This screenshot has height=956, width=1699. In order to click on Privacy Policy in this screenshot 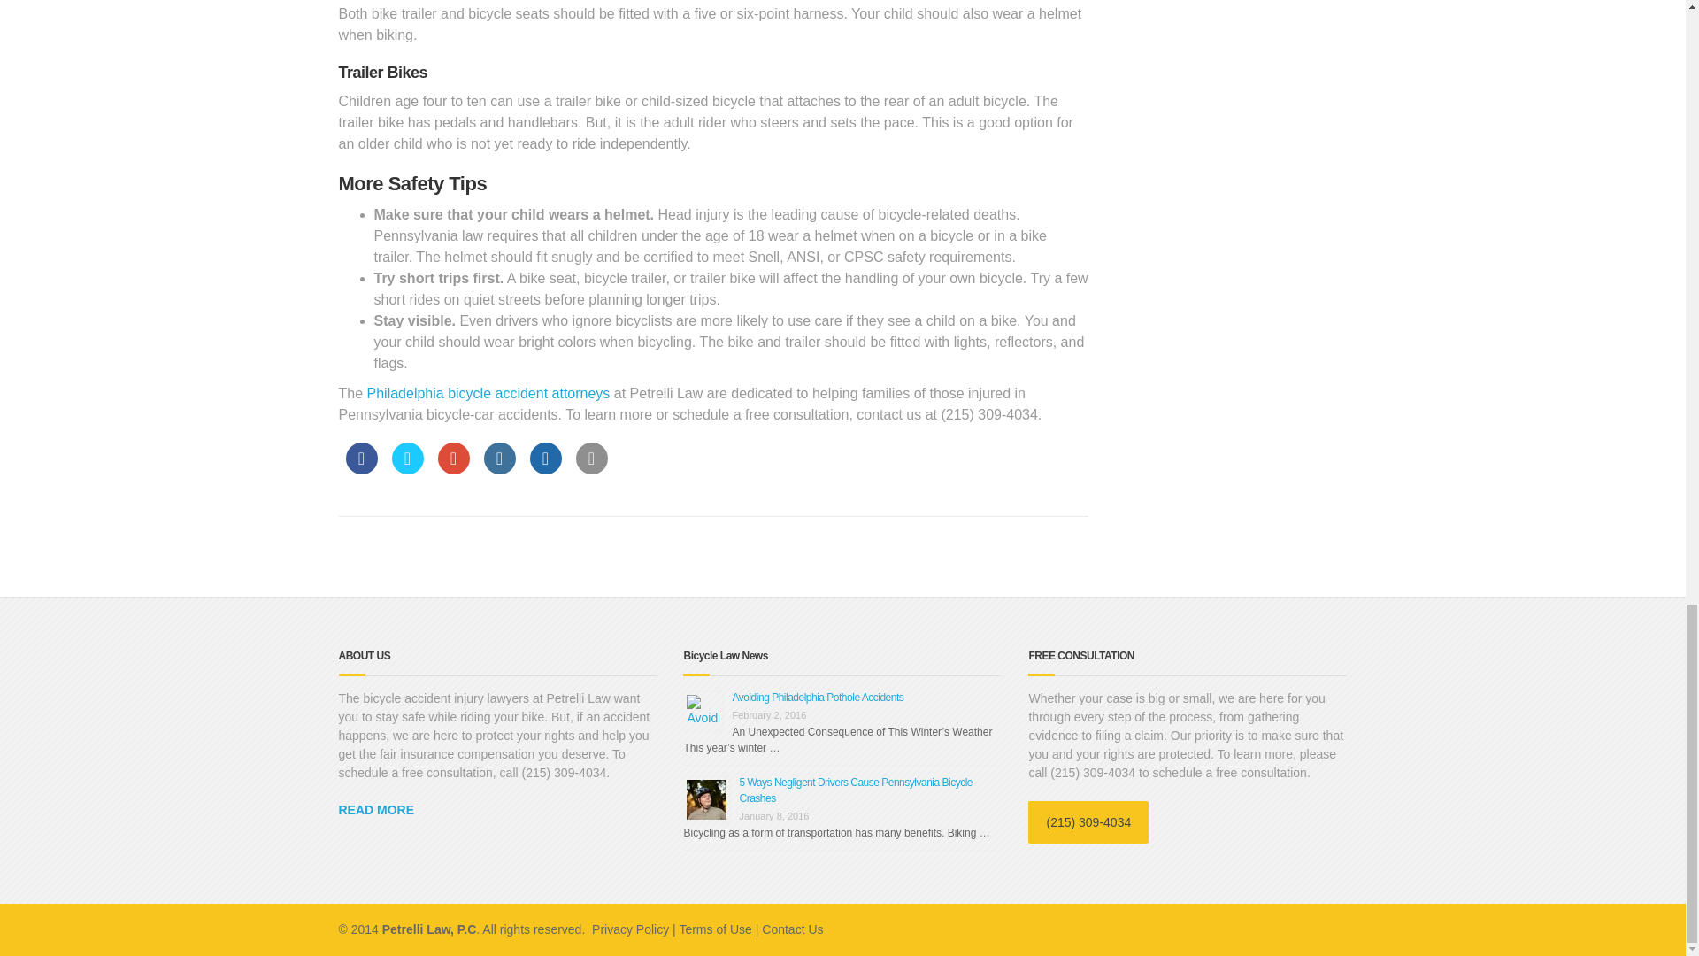, I will do `click(630, 929)`.